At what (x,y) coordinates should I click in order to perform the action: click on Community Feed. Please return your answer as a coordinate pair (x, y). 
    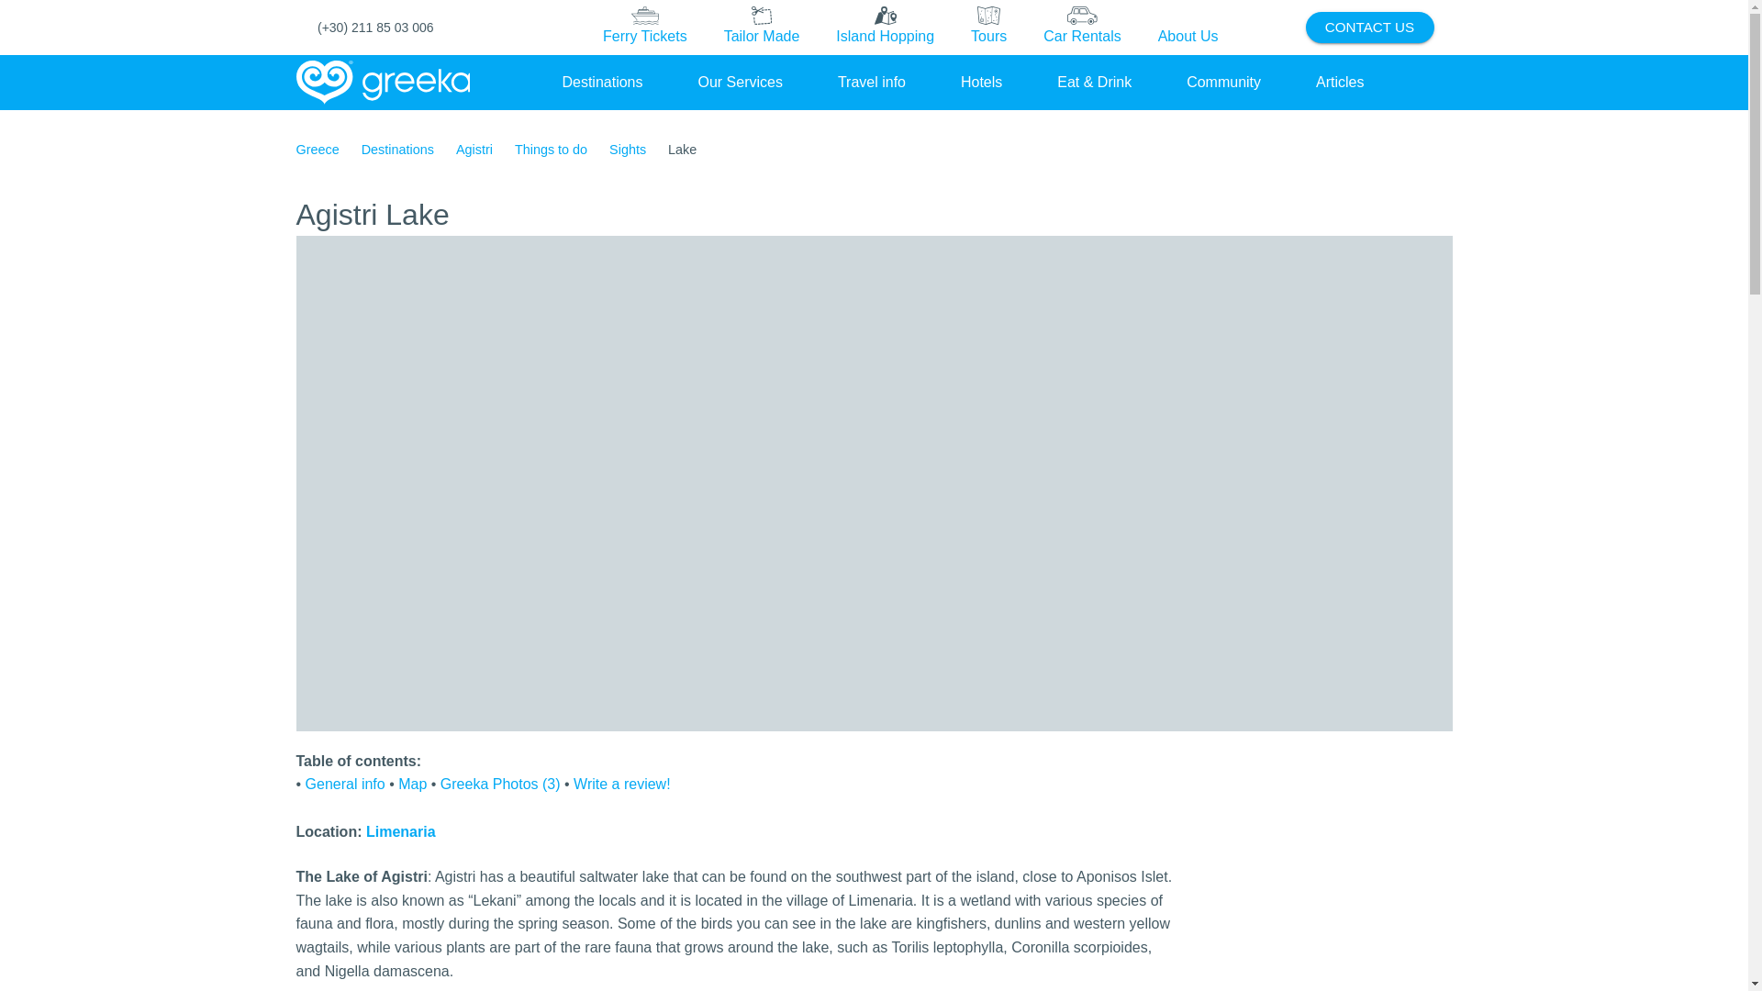
    Looking at the image, I should click on (1223, 82).